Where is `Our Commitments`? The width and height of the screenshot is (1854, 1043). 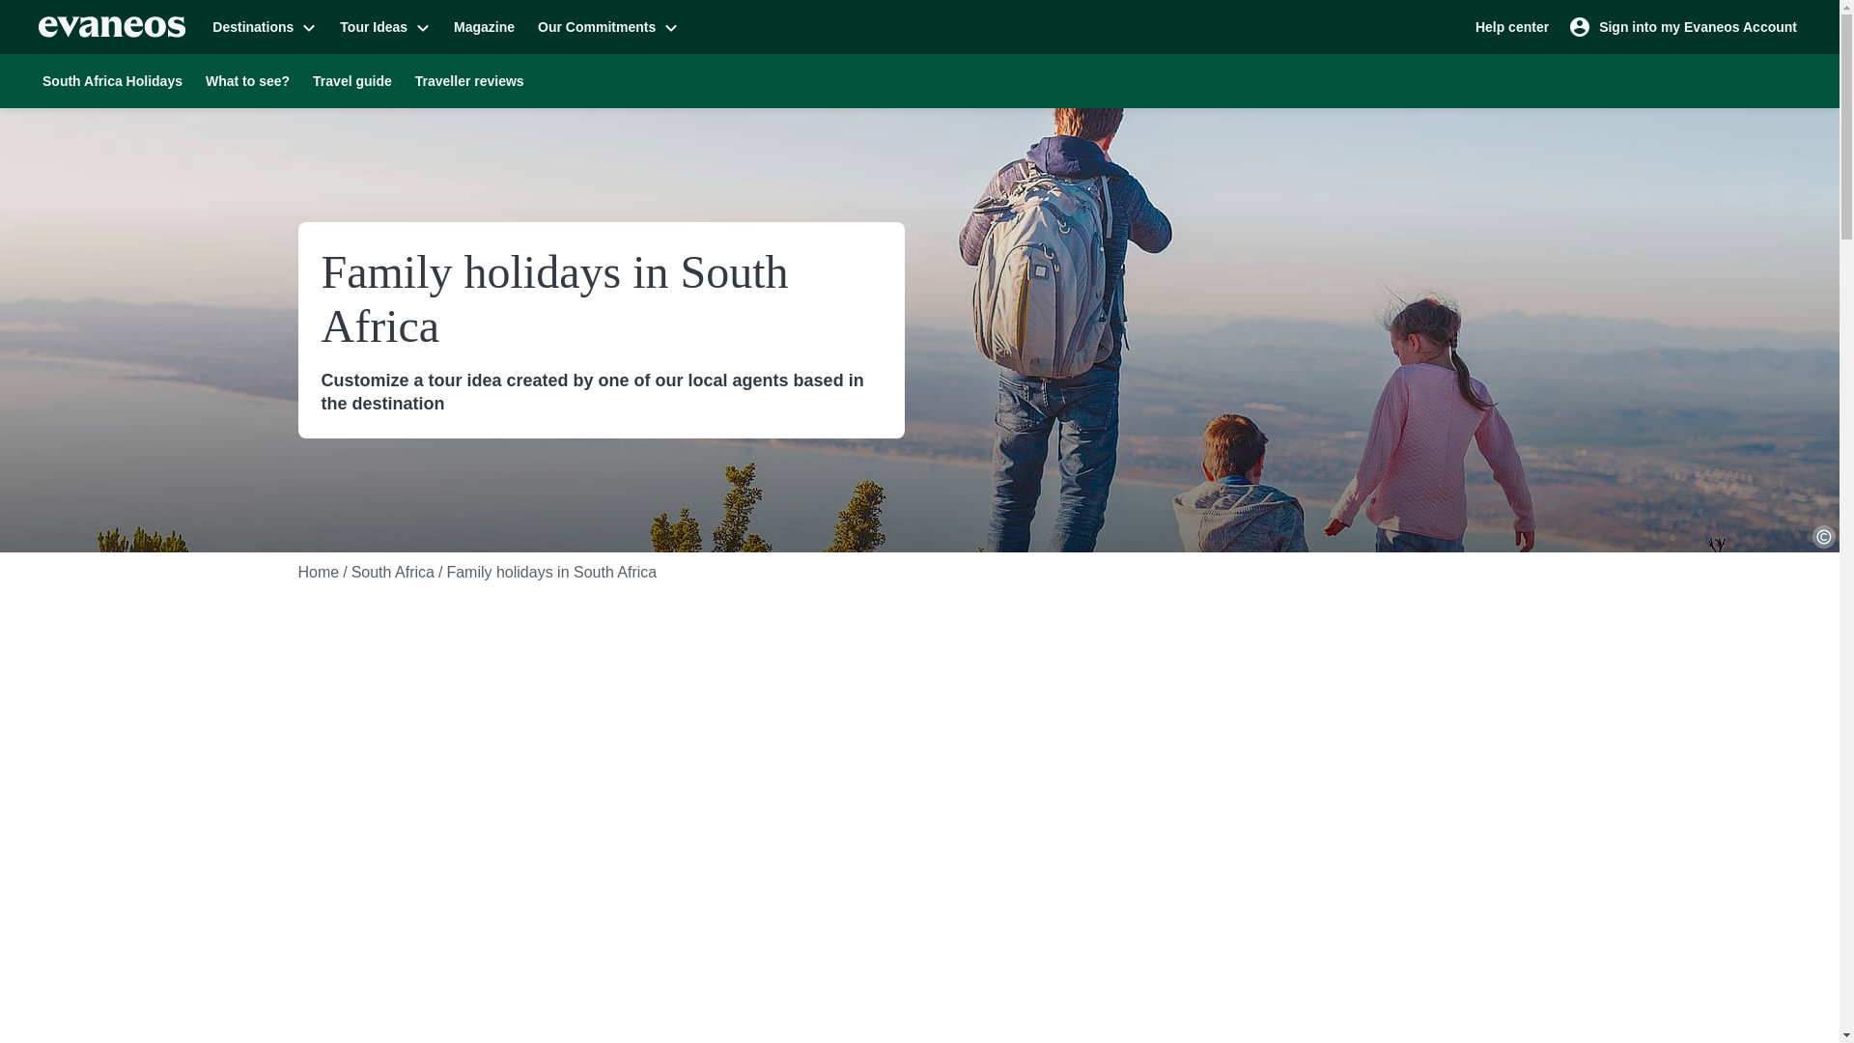 Our Commitments is located at coordinates (608, 26).